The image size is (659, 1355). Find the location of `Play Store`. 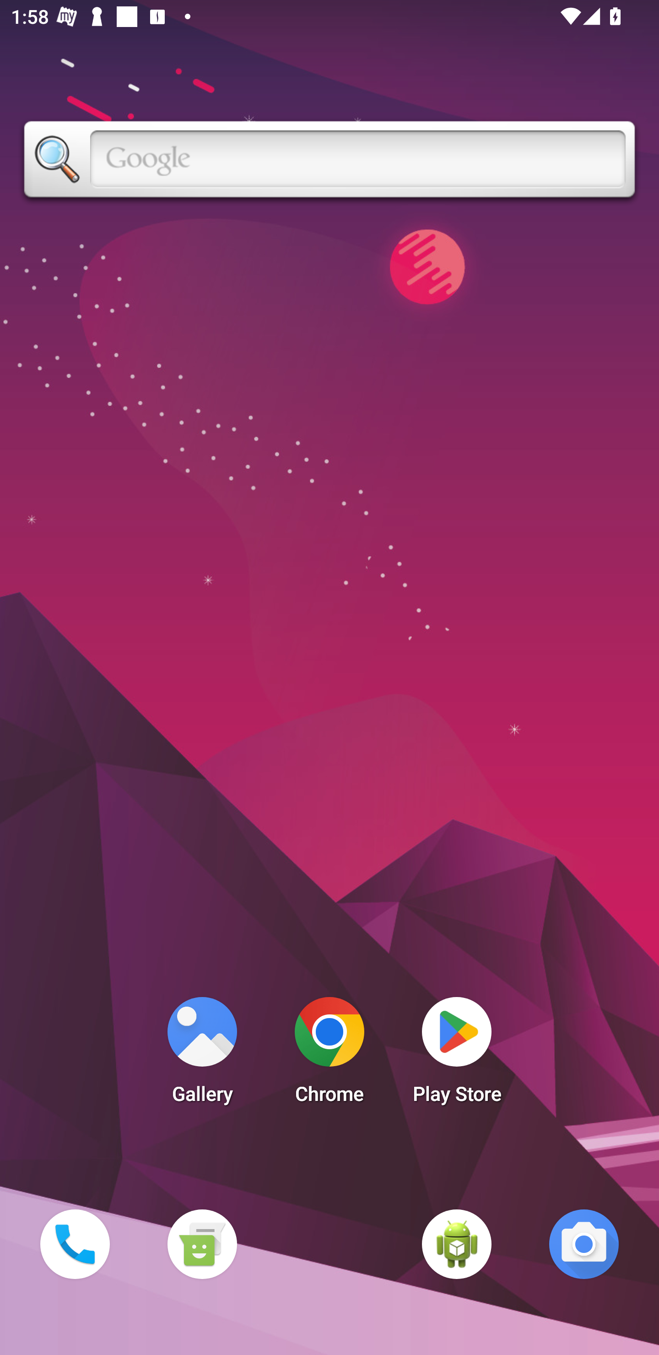

Play Store is located at coordinates (457, 1055).